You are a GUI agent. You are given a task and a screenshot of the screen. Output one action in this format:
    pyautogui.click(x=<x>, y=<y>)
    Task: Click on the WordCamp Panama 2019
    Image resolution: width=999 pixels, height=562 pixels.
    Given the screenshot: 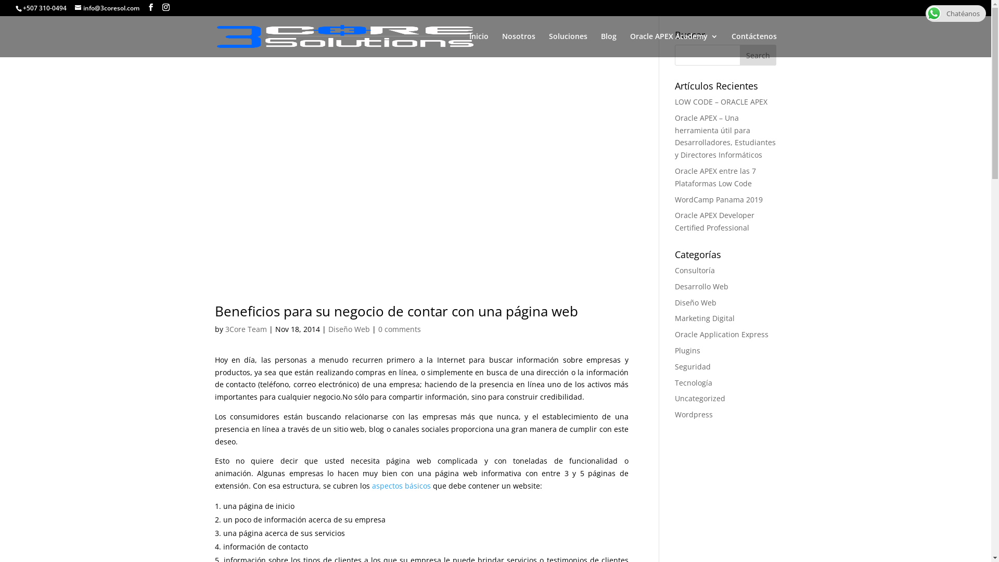 What is the action you would take?
    pyautogui.click(x=719, y=199)
    